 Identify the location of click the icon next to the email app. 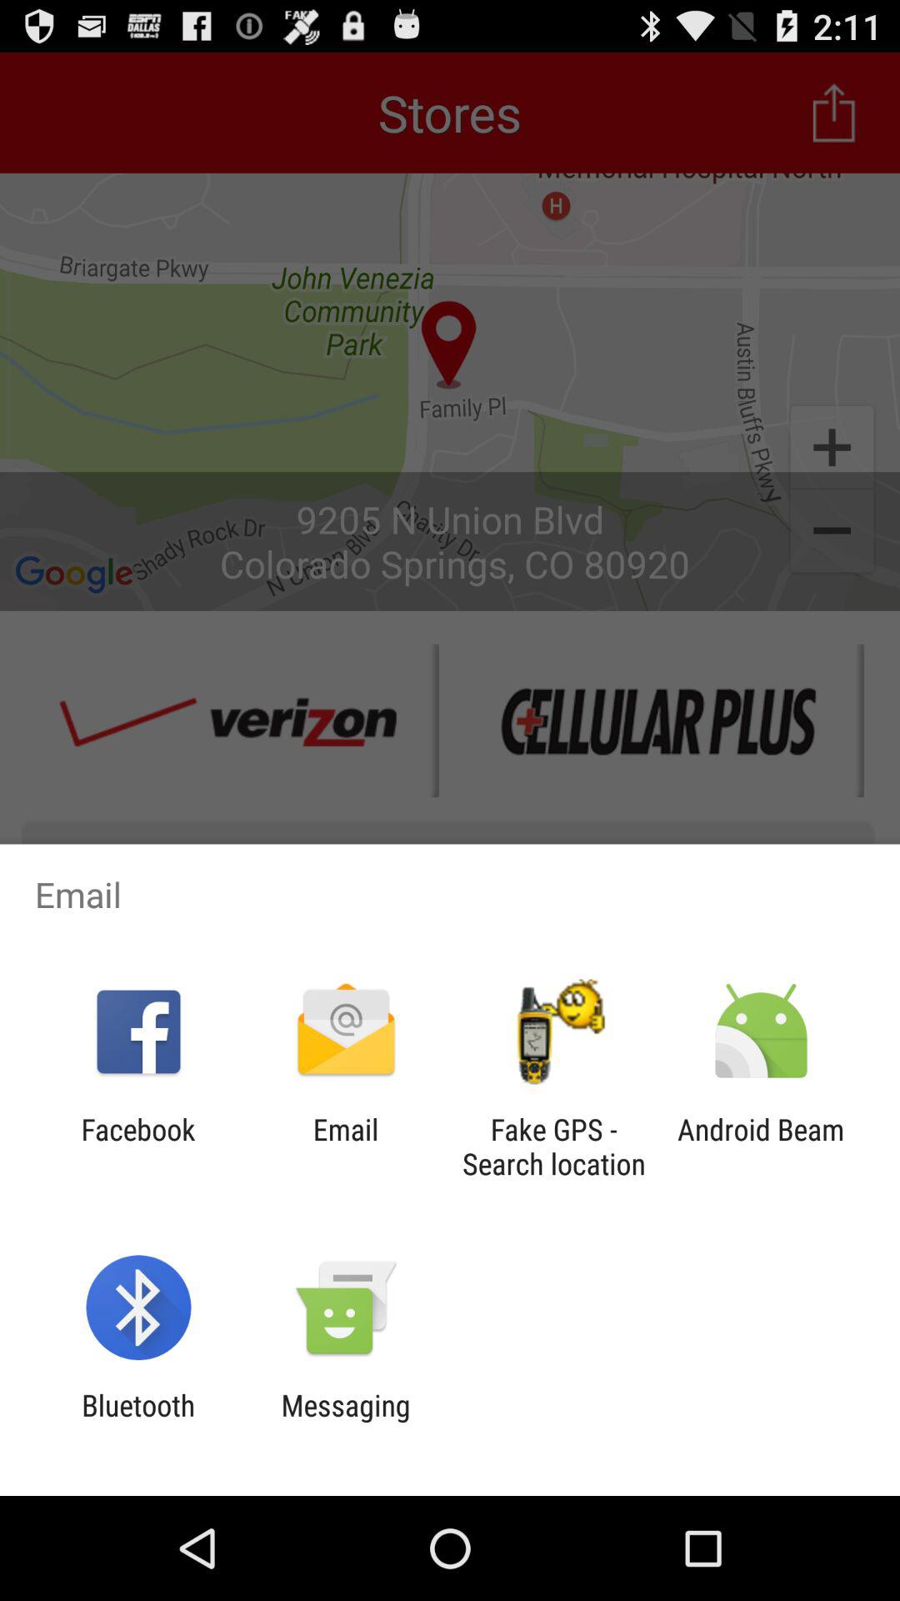
(138, 1147).